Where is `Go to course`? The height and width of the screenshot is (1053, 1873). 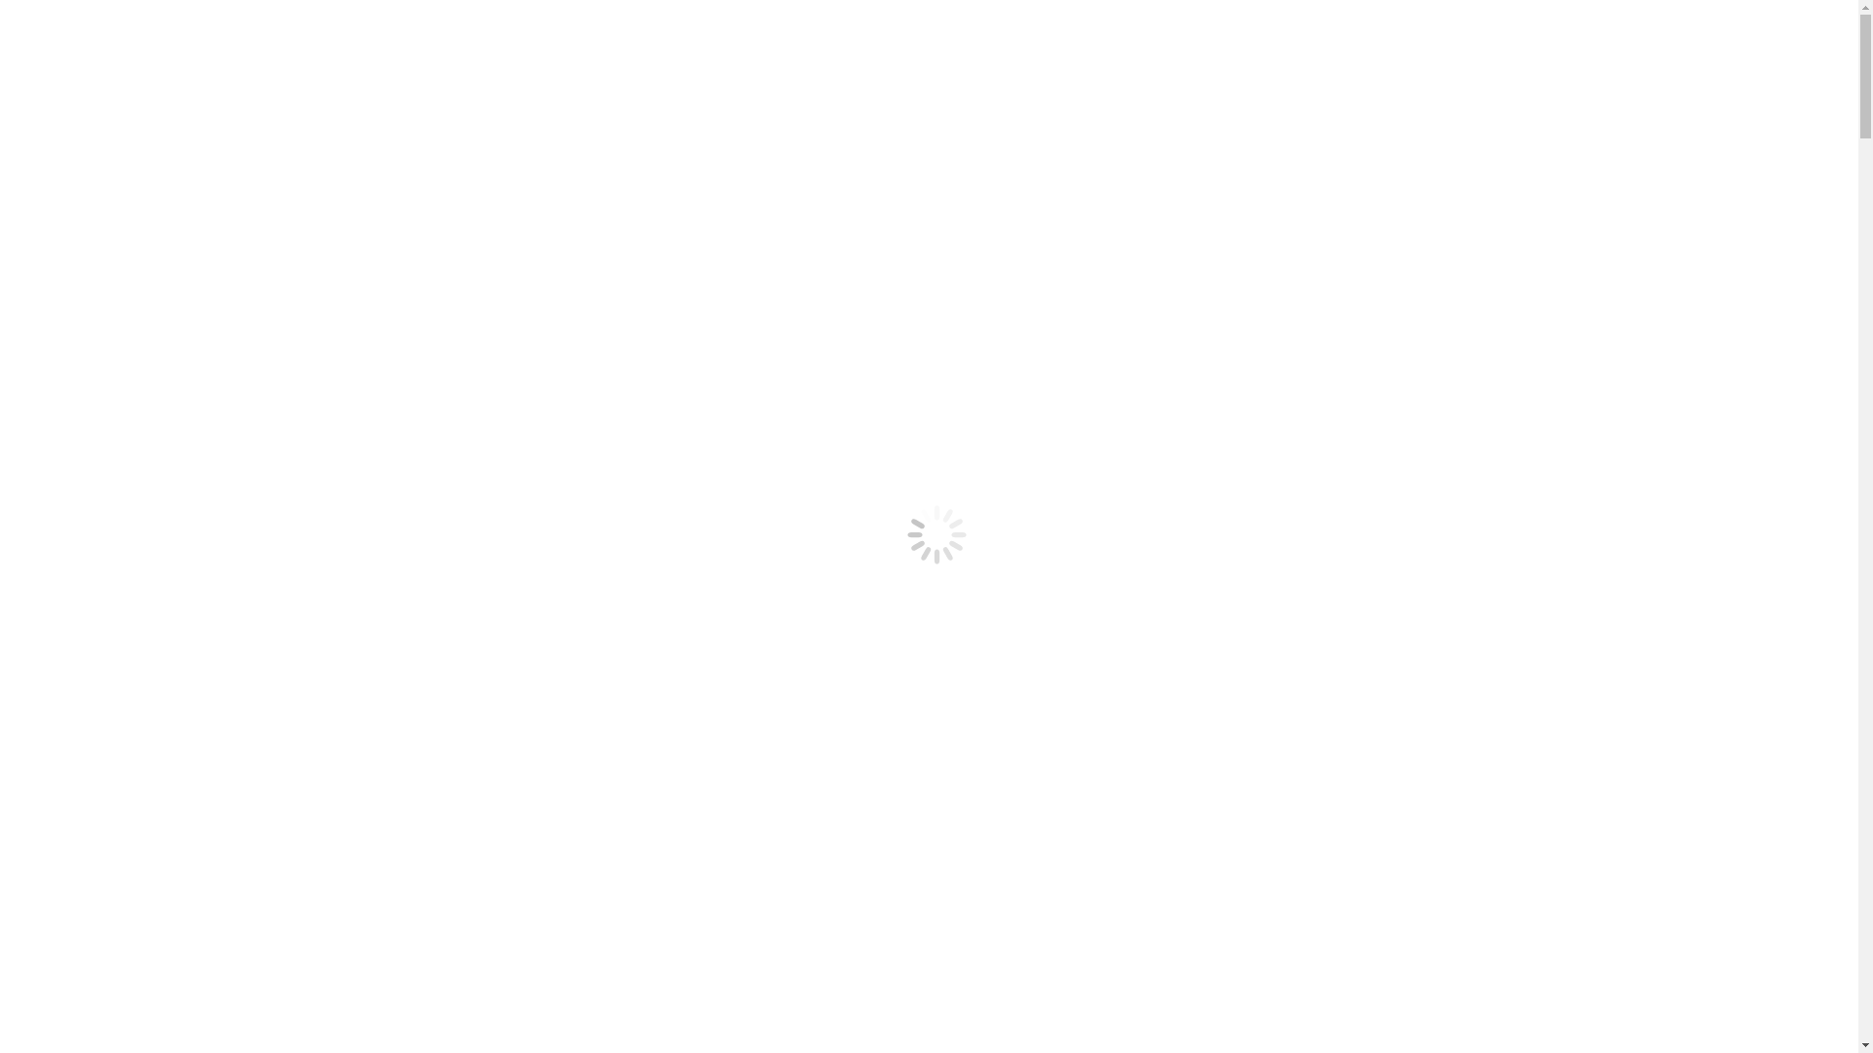 Go to course is located at coordinates (87, 585).